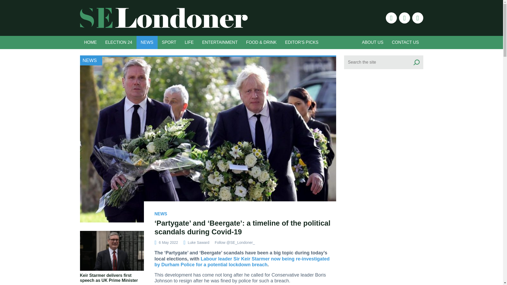 This screenshot has height=285, width=507. What do you see at coordinates (147, 42) in the screenshot?
I see `NEWS` at bounding box center [147, 42].